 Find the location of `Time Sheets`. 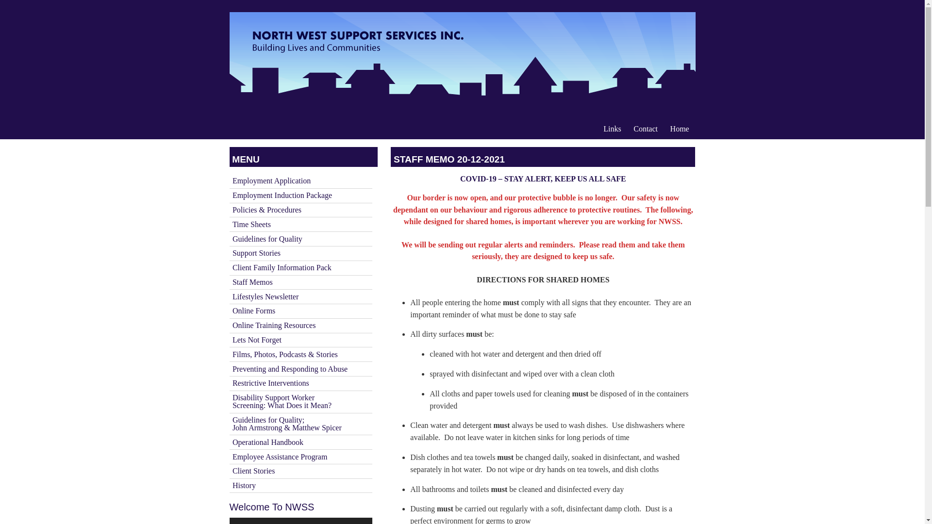

Time Sheets is located at coordinates (300, 486).